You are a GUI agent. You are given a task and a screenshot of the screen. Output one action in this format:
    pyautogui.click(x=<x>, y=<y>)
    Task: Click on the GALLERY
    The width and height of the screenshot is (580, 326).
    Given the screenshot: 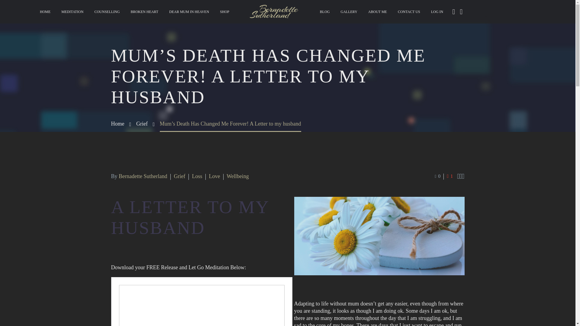 What is the action you would take?
    pyautogui.click(x=349, y=12)
    